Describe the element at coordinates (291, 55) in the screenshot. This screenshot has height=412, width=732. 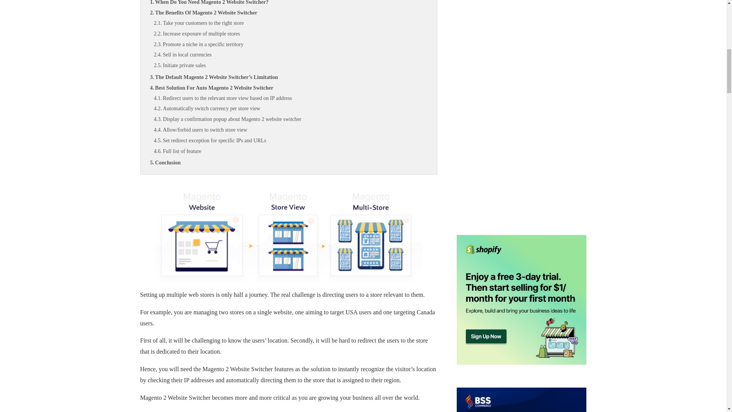
I see `Sell in local currencies` at that location.